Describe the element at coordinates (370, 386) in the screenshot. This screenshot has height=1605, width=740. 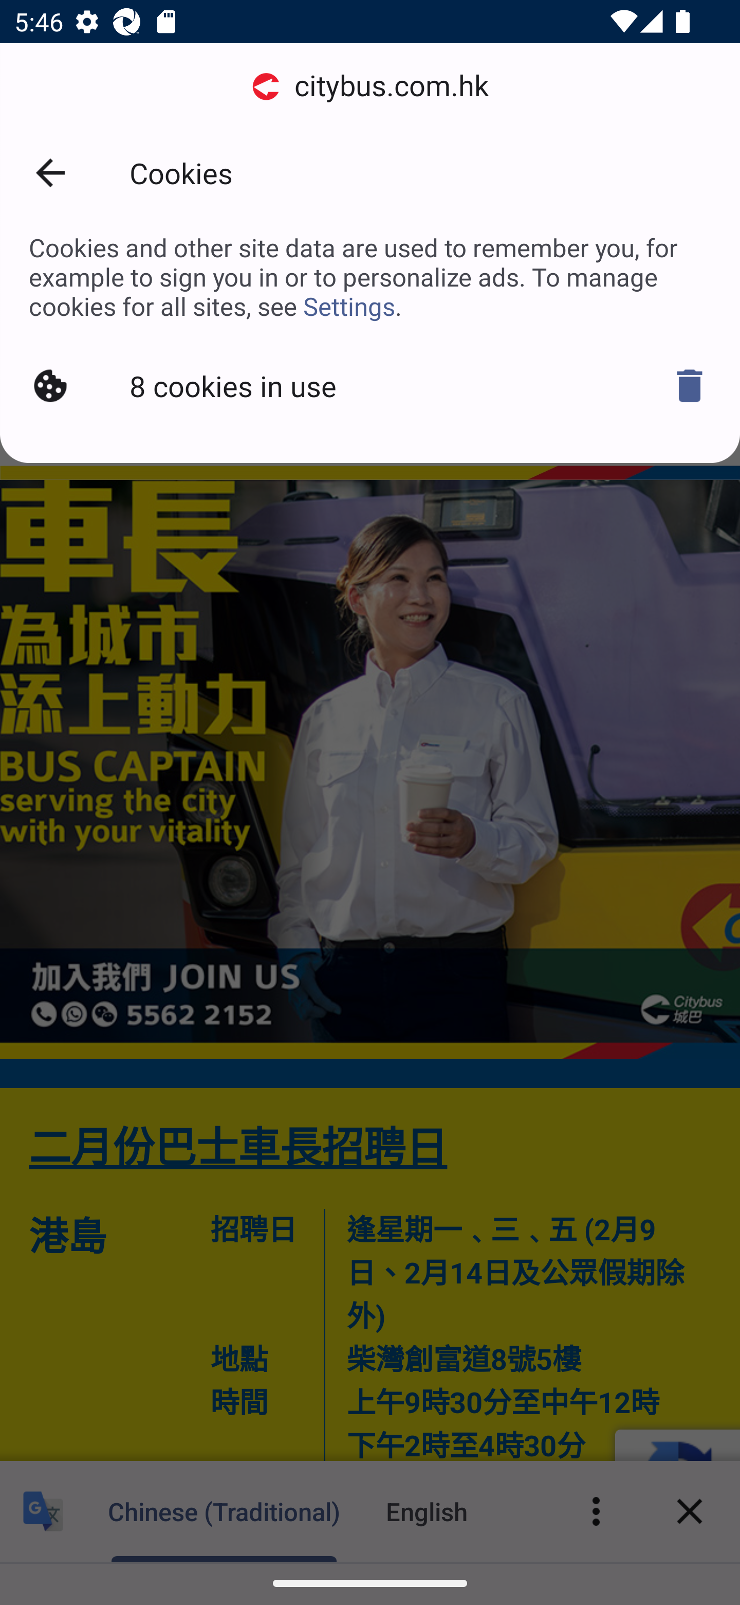
I see `8 cookies in use Clear cookies?` at that location.